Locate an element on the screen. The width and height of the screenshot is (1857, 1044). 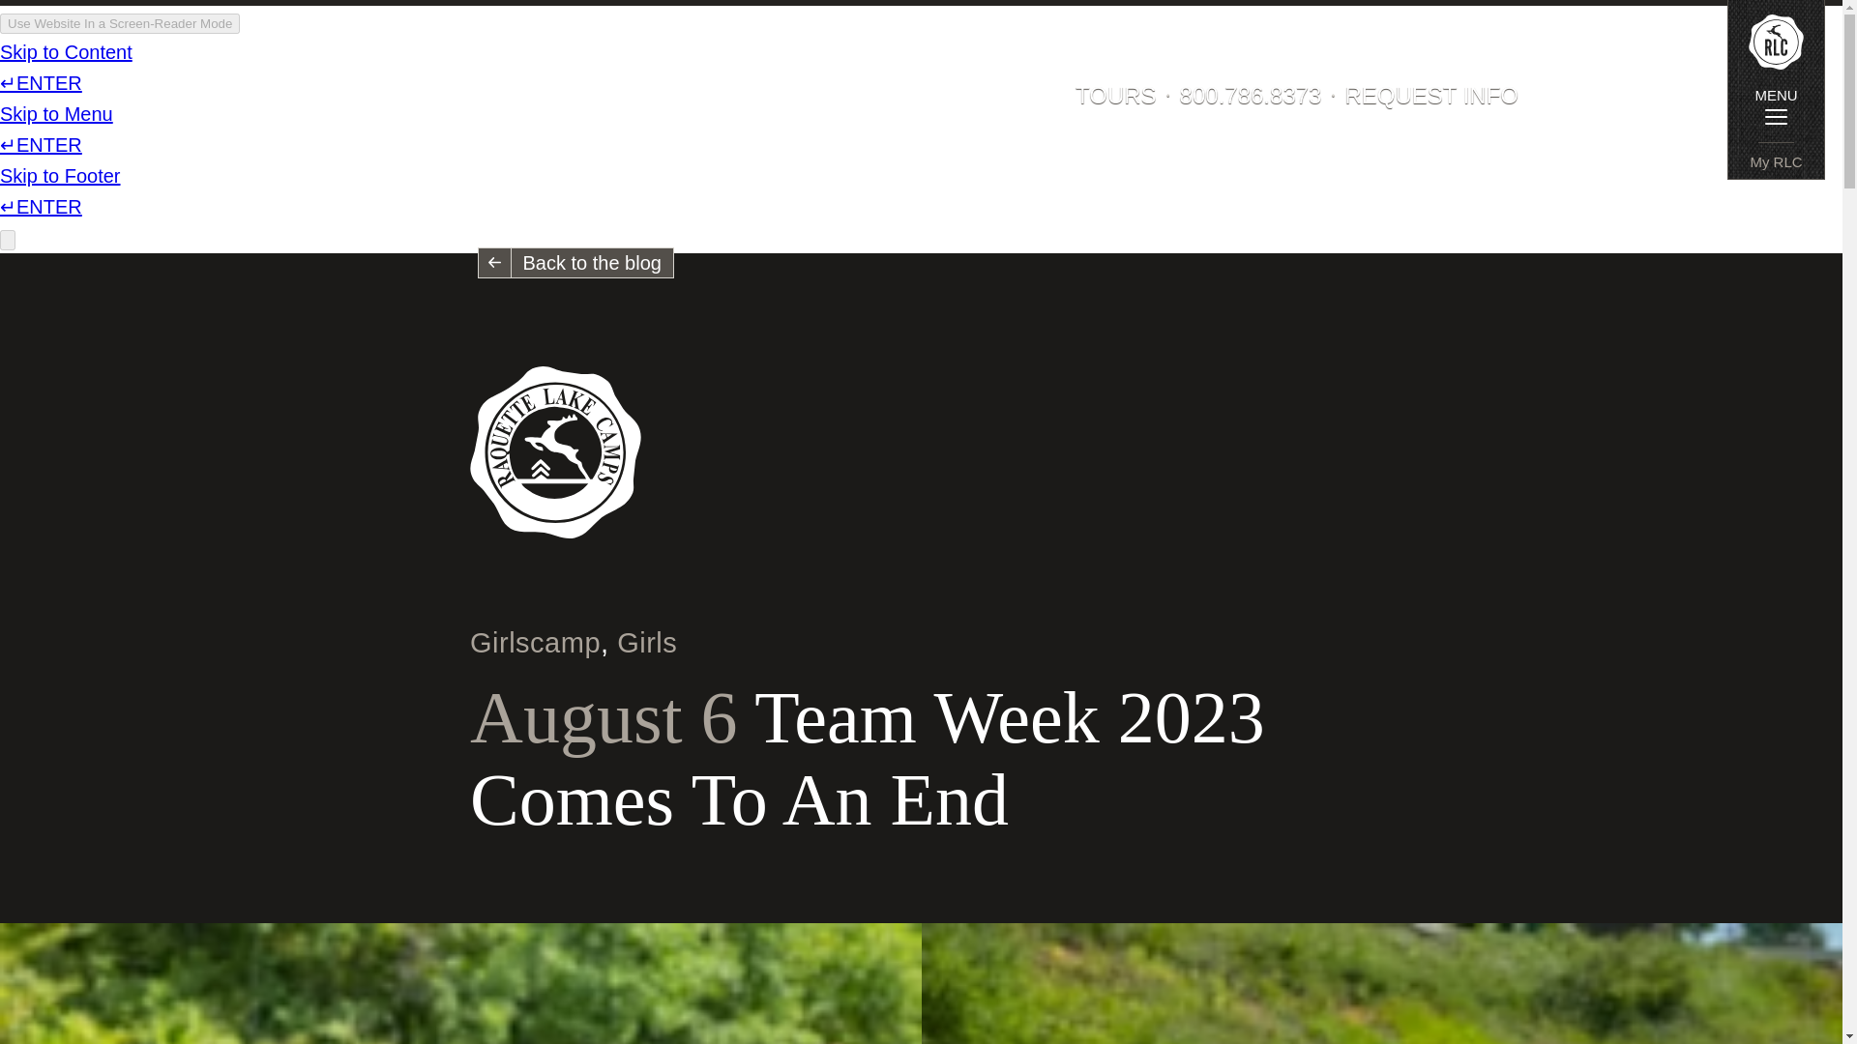
My RLC is located at coordinates (1775, 160).